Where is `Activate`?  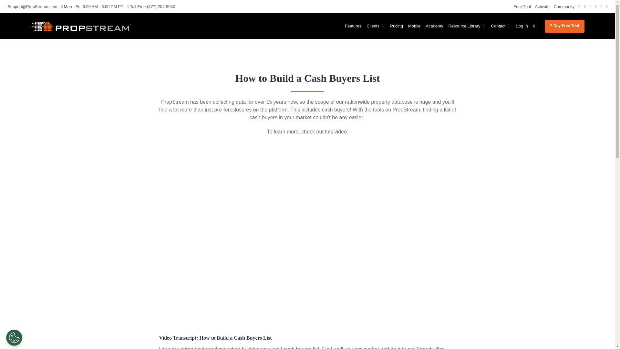 Activate is located at coordinates (543, 6).